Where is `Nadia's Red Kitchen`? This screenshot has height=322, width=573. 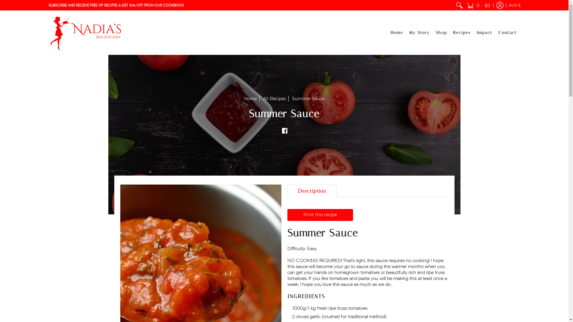 Nadia's Red Kitchen is located at coordinates (86, 33).